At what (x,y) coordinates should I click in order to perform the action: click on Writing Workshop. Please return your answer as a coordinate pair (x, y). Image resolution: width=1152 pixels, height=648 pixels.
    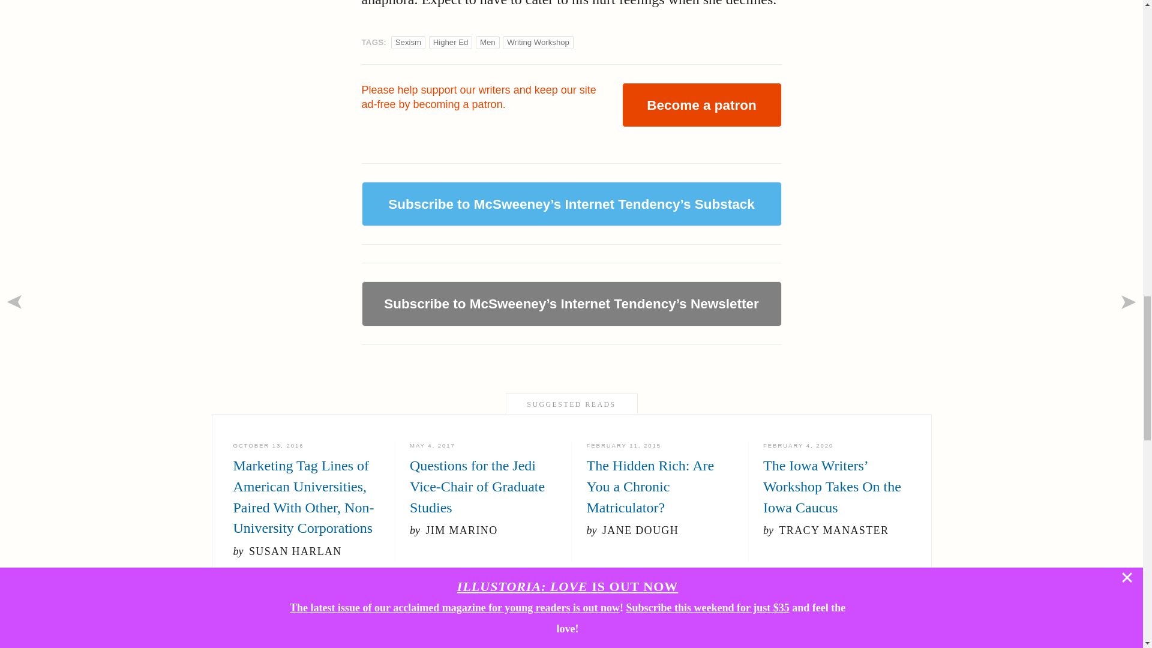
    Looking at the image, I should click on (538, 42).